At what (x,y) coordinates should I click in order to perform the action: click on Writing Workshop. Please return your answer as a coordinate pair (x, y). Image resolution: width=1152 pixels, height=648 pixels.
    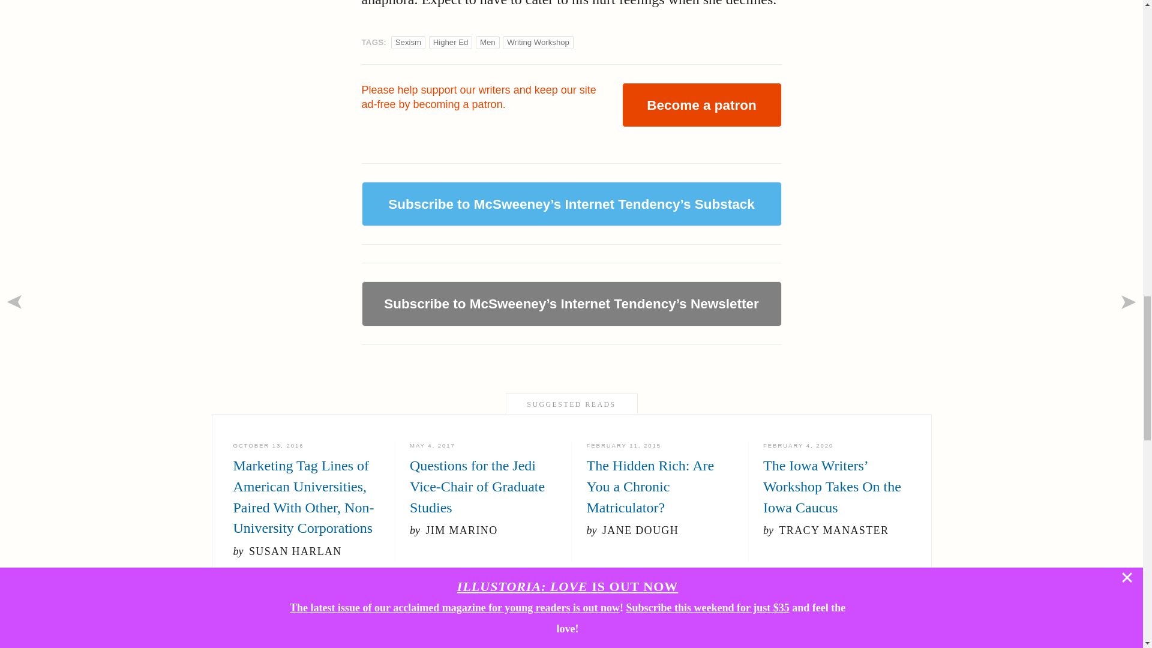
    Looking at the image, I should click on (538, 42).